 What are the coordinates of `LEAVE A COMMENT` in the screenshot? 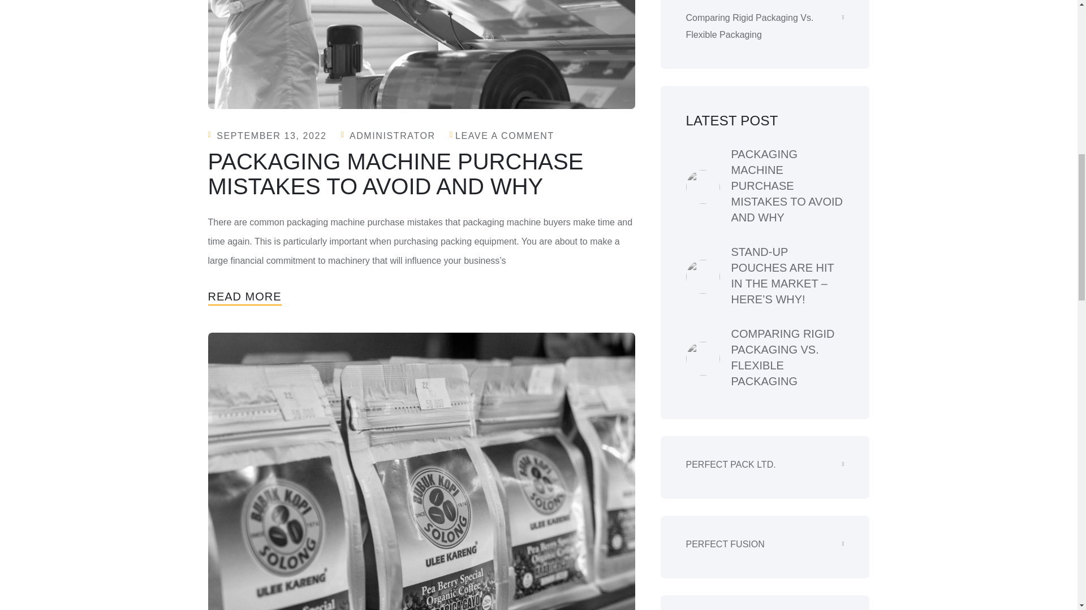 It's located at (505, 136).